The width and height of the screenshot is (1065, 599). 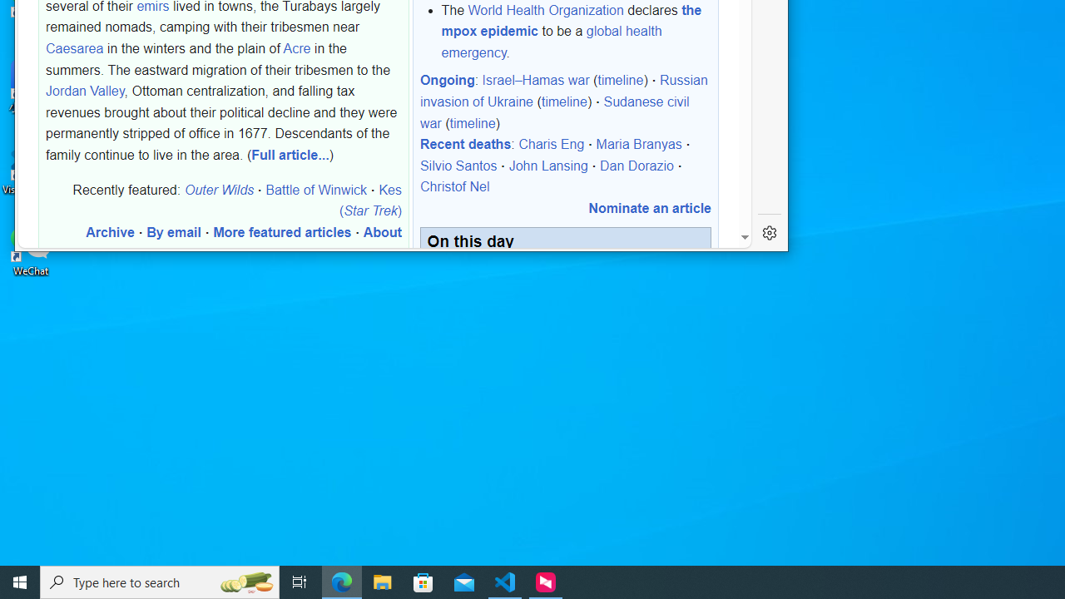 I want to click on Type here to search, so click(x=160, y=582).